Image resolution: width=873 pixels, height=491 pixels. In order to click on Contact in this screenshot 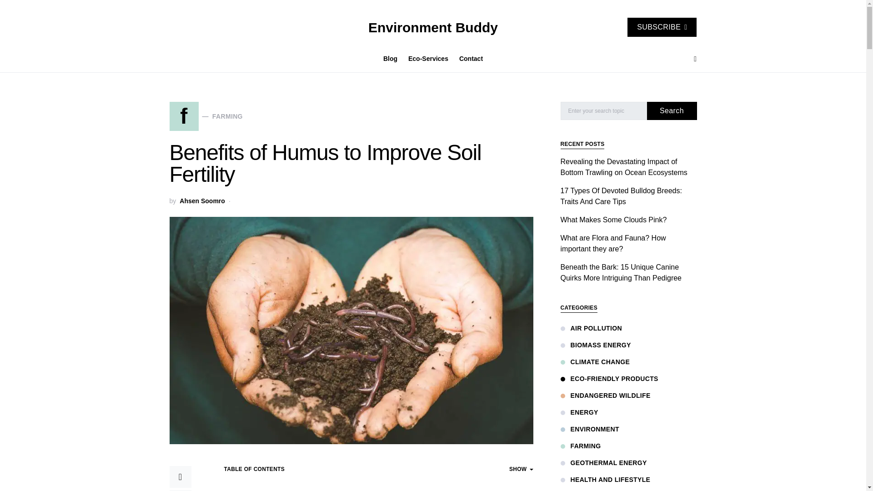, I will do `click(468, 59)`.